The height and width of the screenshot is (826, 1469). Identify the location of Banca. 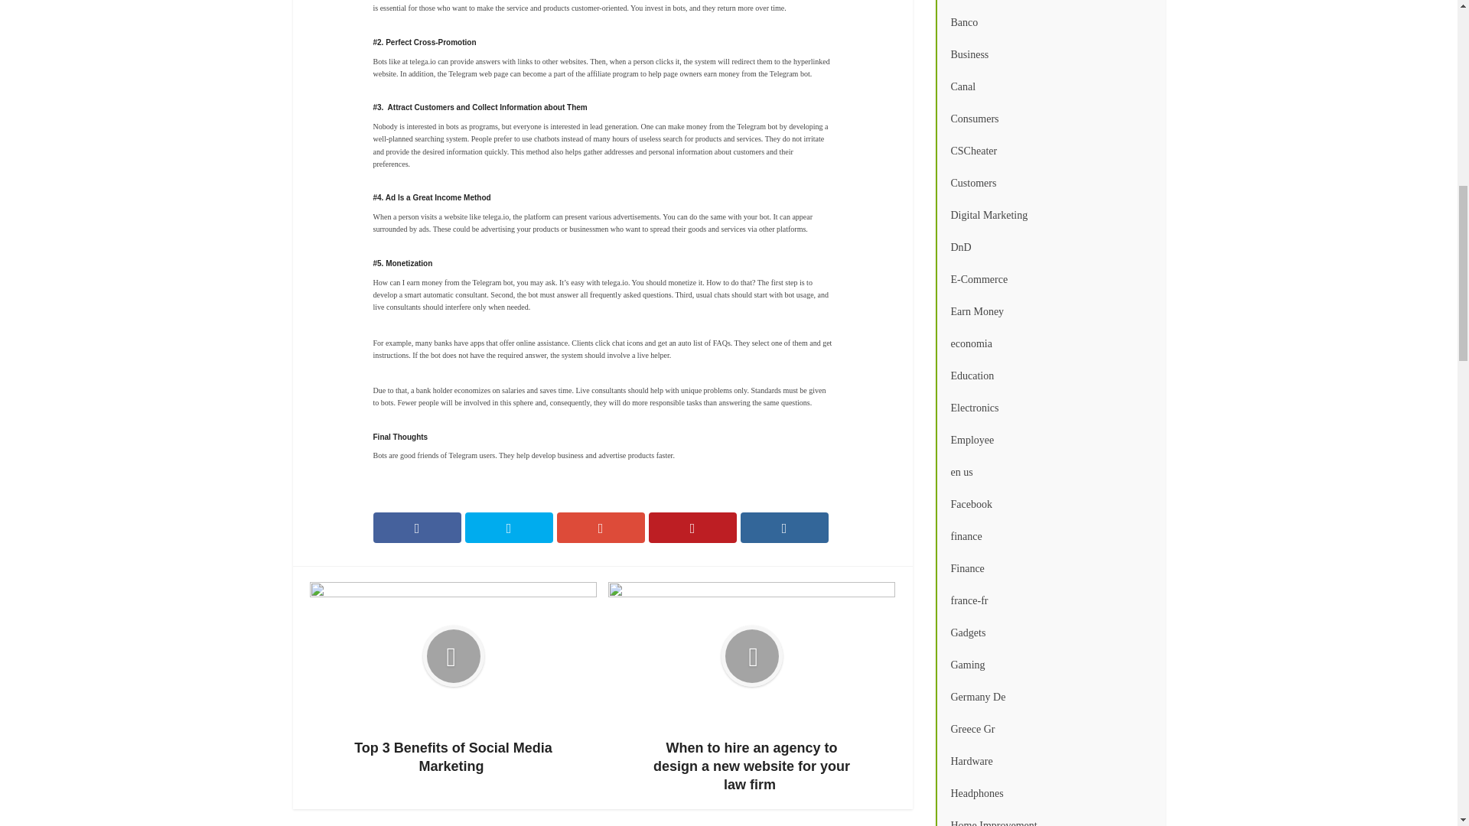
(1050, 3).